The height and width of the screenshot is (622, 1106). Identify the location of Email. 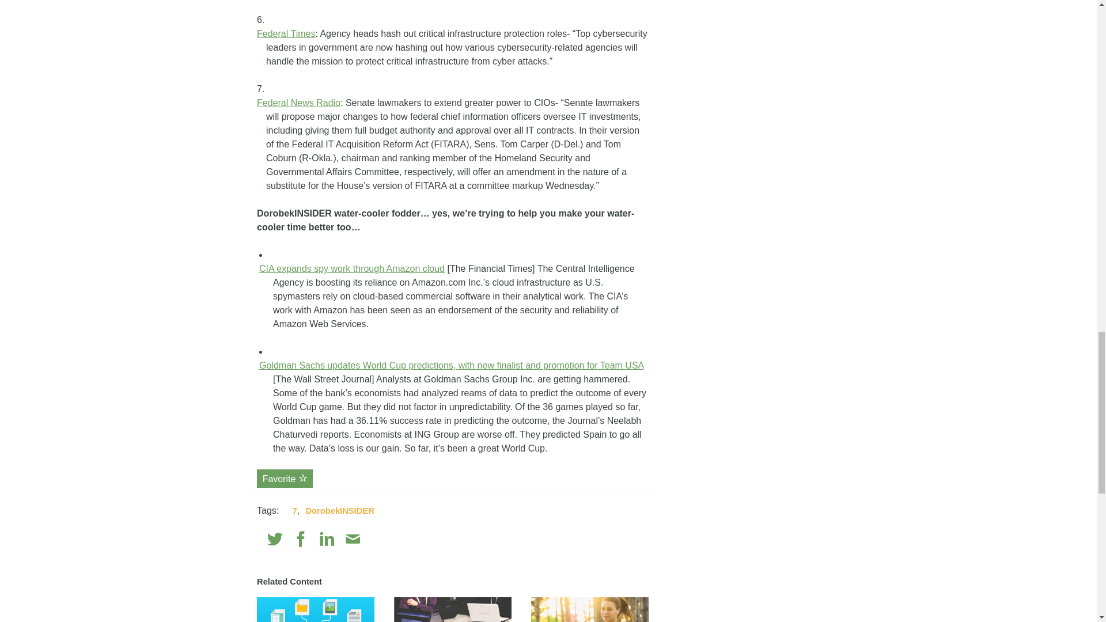
(353, 539).